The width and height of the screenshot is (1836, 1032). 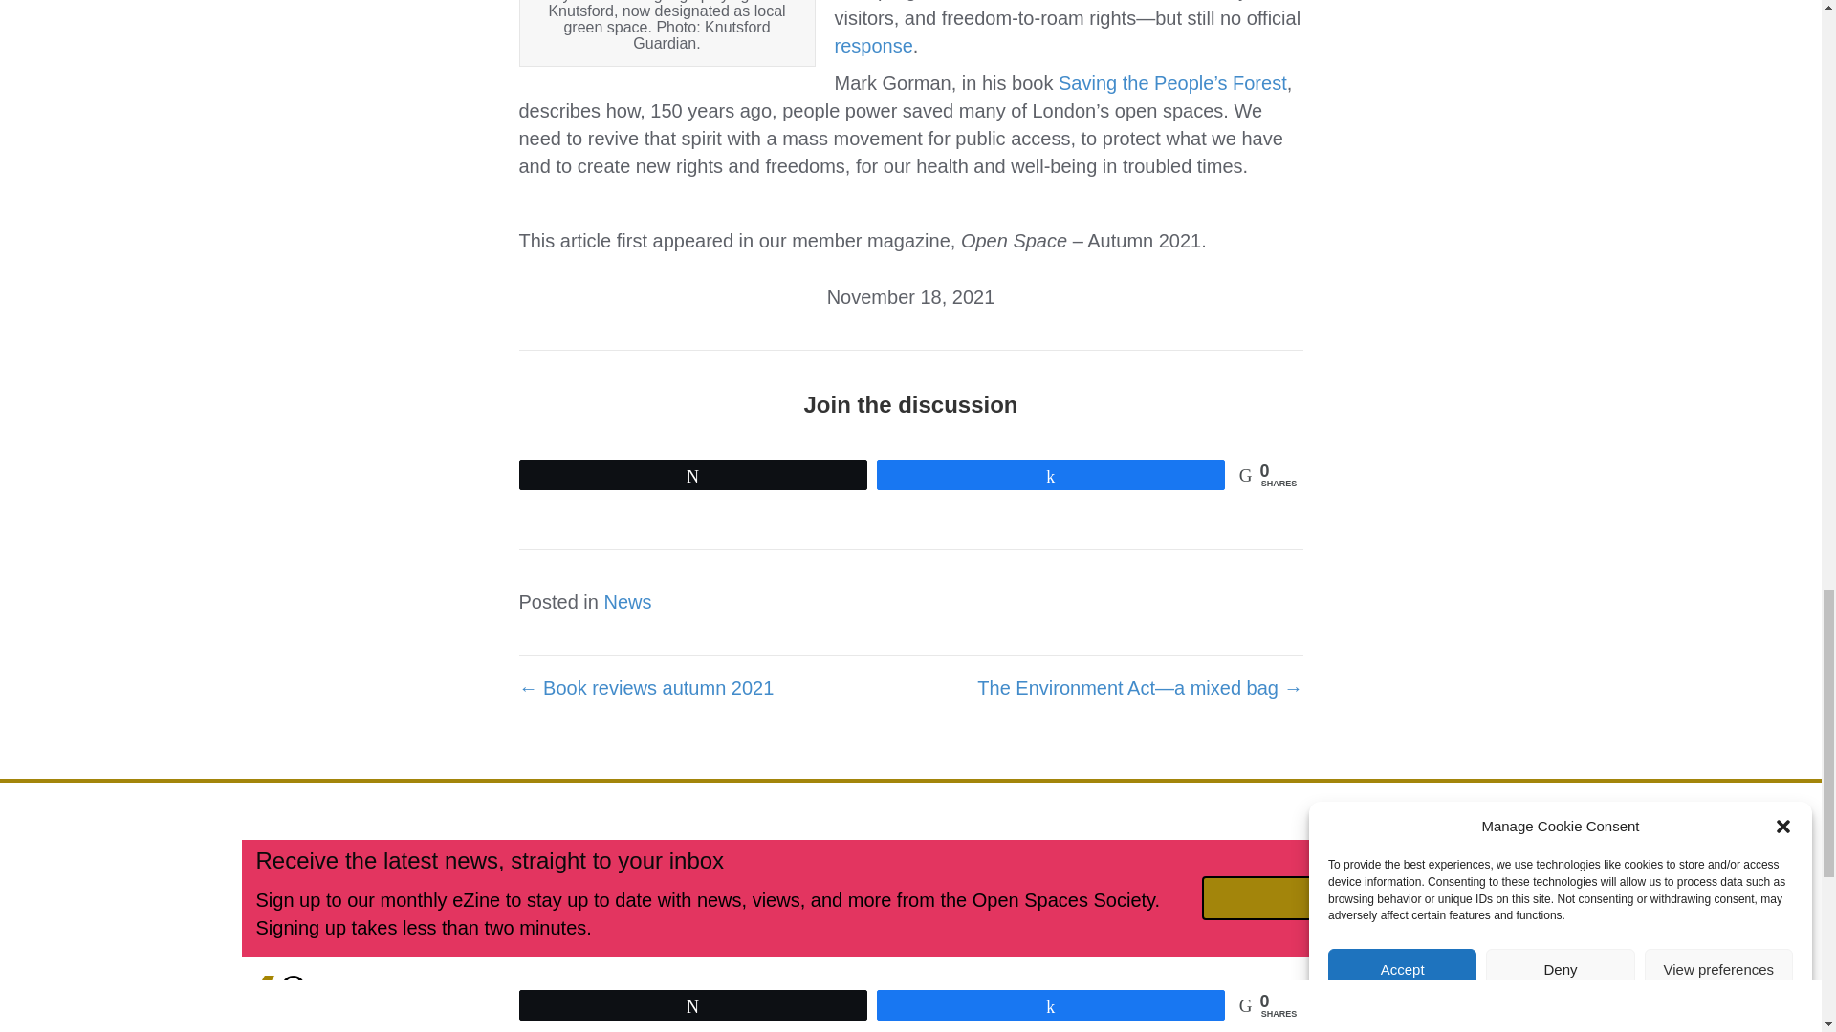 I want to click on oss-logo, so click(x=312, y=1003).